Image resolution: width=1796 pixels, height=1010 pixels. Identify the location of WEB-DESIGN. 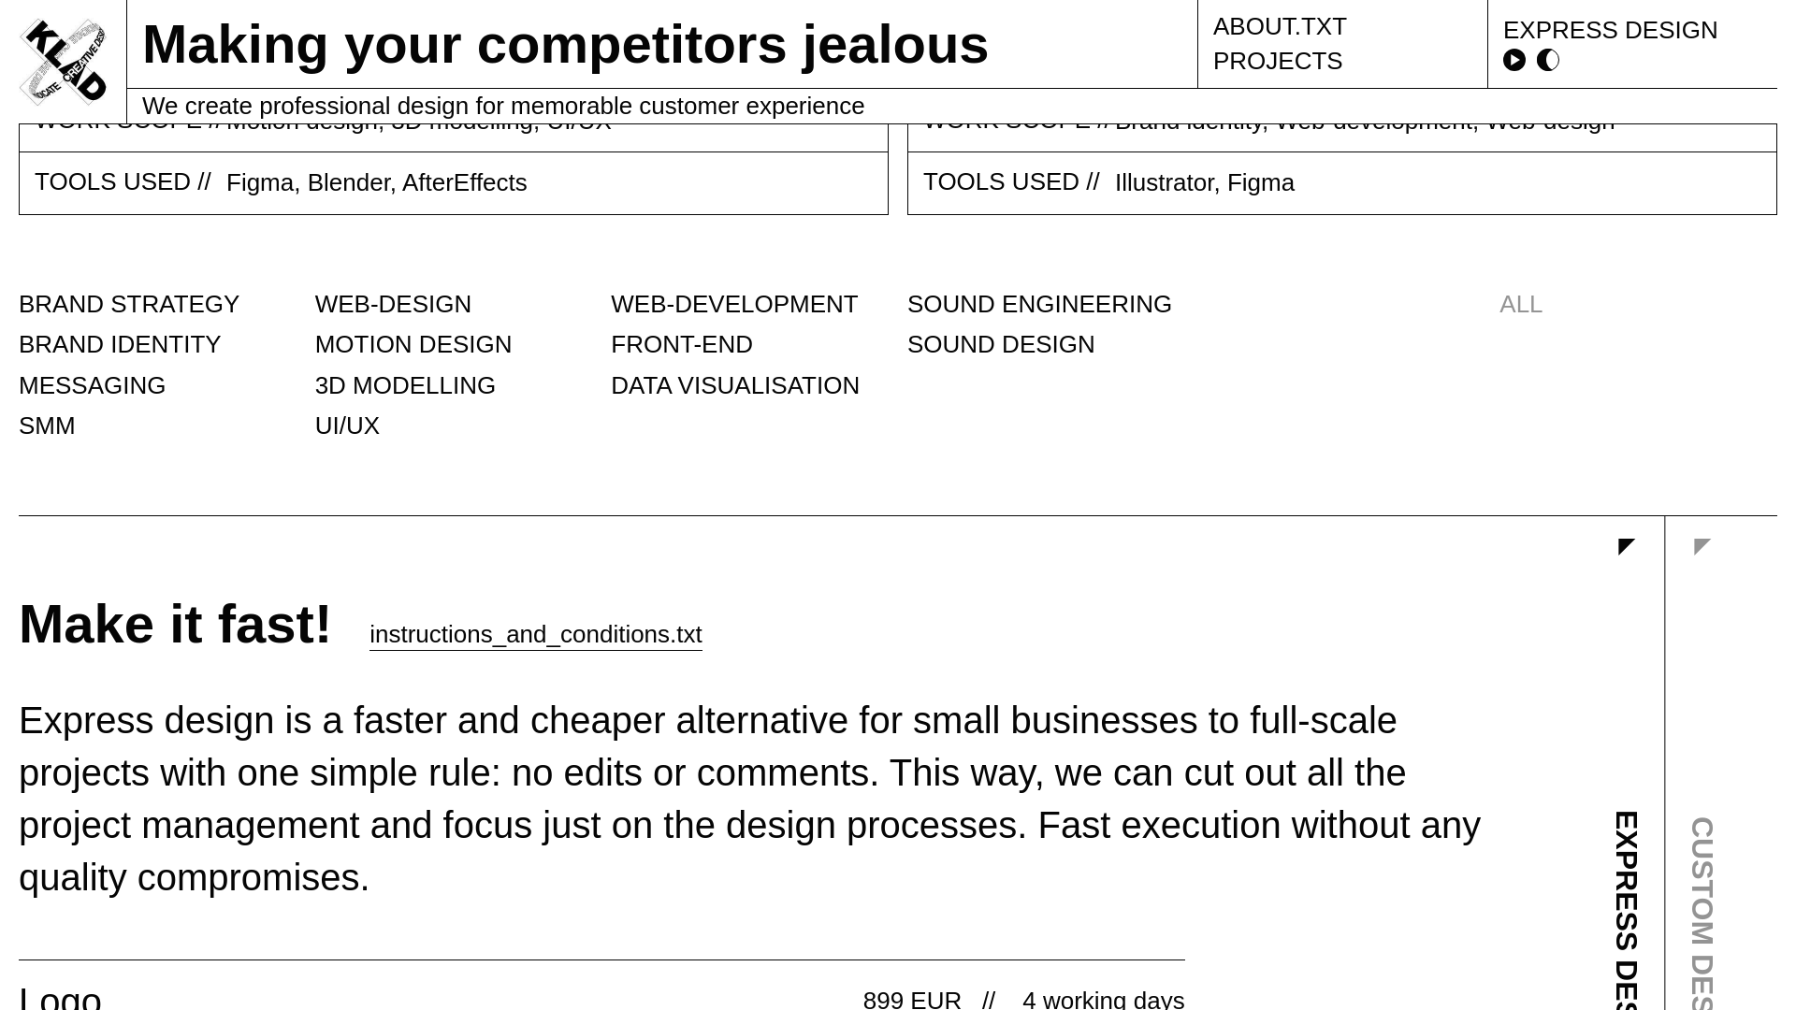
(393, 304).